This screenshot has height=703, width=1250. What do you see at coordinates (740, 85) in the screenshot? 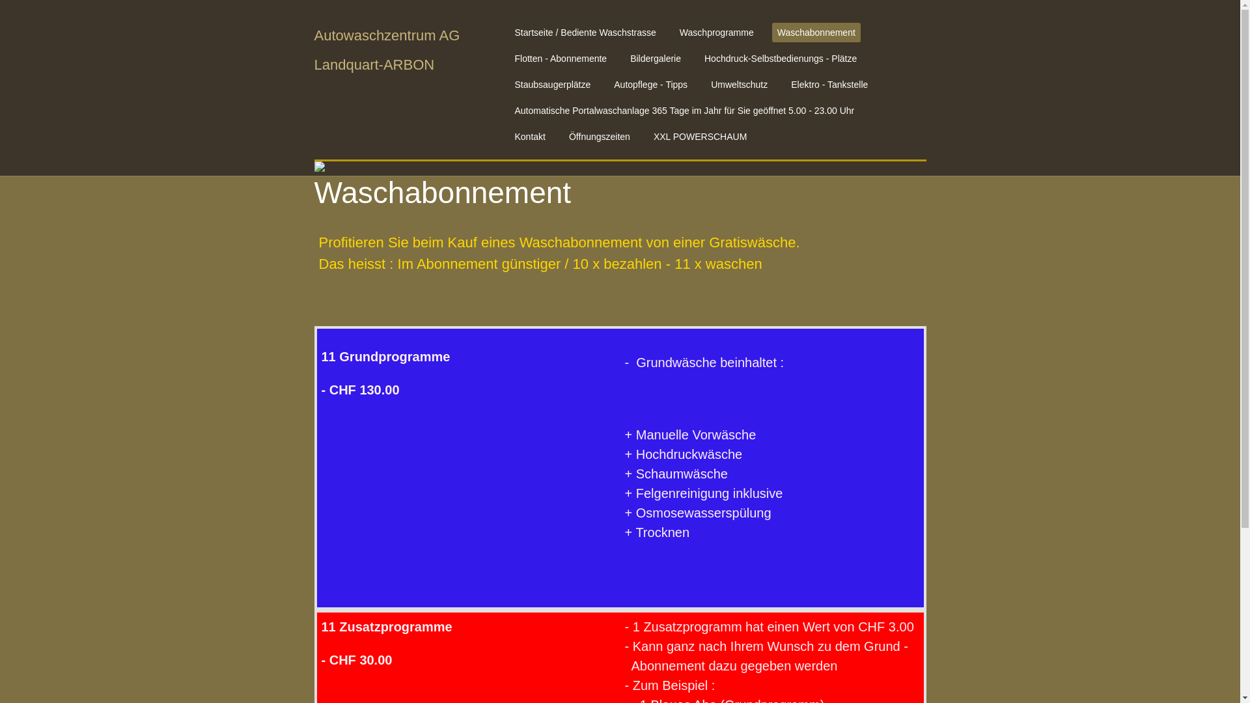
I see `Umweltschutz` at bounding box center [740, 85].